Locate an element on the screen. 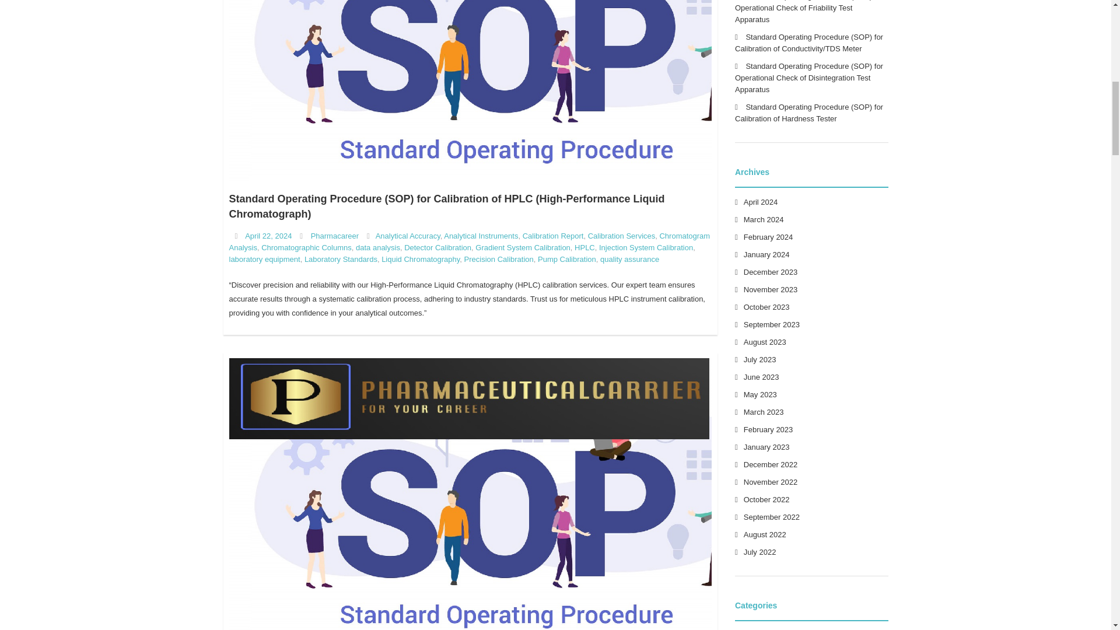 The image size is (1120, 630). 6:27 pm is located at coordinates (268, 236).